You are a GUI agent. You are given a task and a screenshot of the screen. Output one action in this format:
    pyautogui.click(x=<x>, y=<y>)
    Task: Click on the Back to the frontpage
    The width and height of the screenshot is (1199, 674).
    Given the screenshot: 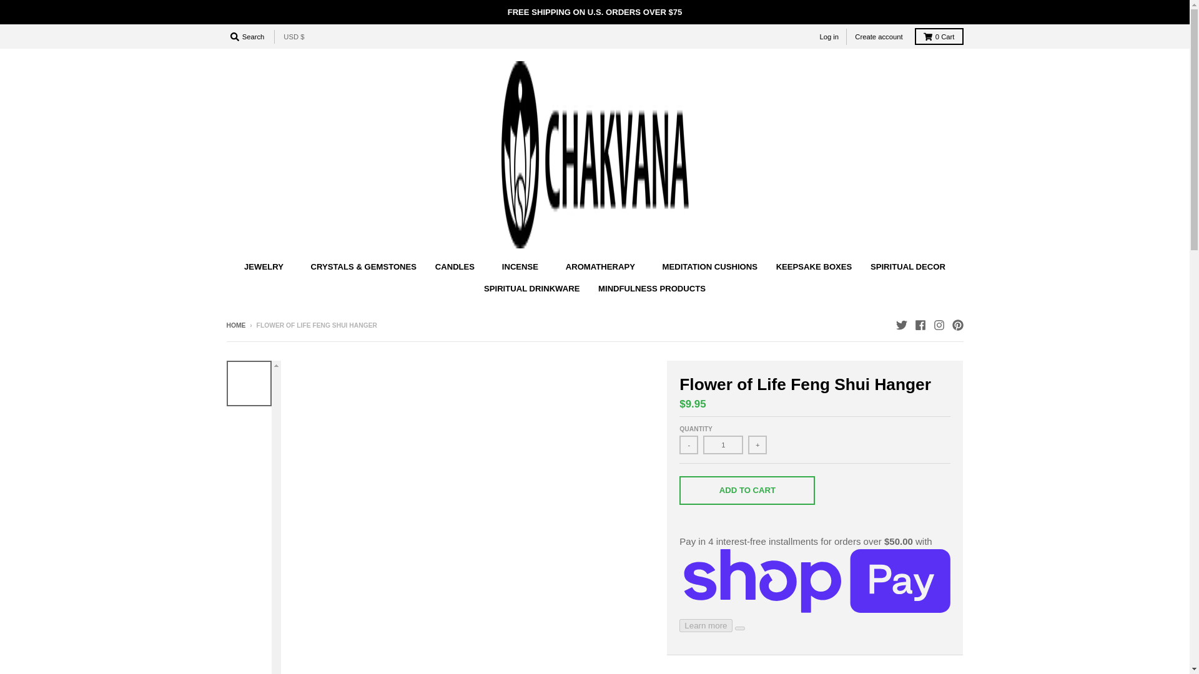 What is the action you would take?
    pyautogui.click(x=236, y=326)
    